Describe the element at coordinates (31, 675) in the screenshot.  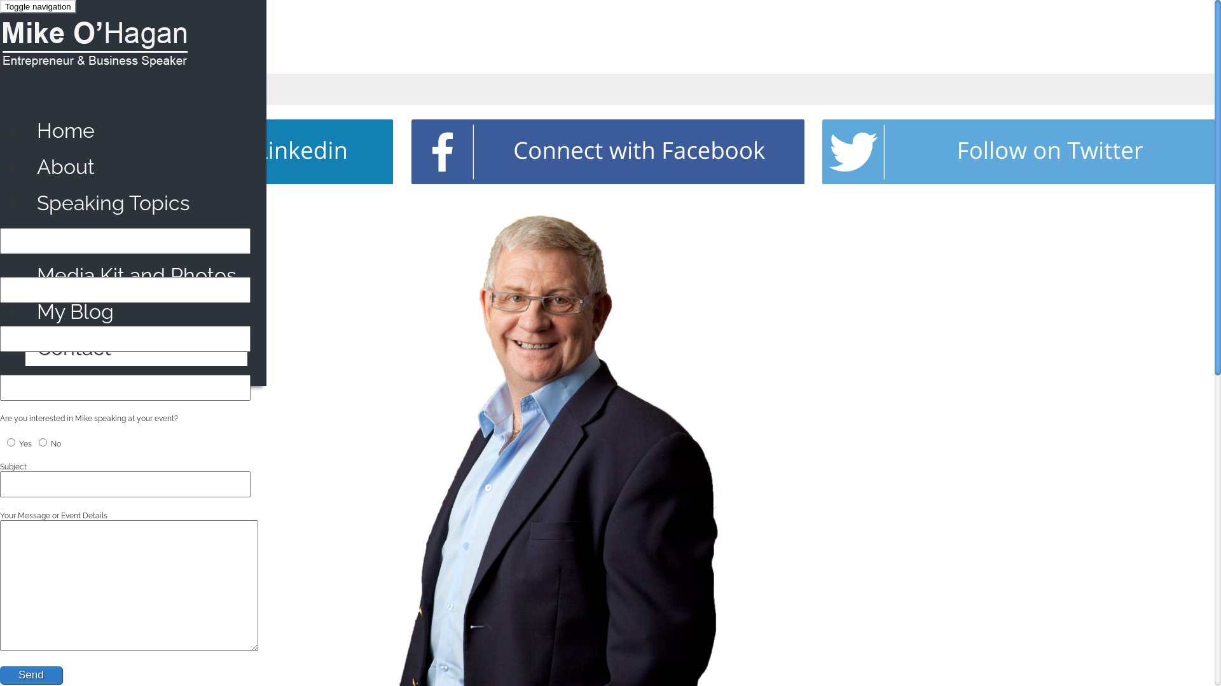
I see `Send` at that location.